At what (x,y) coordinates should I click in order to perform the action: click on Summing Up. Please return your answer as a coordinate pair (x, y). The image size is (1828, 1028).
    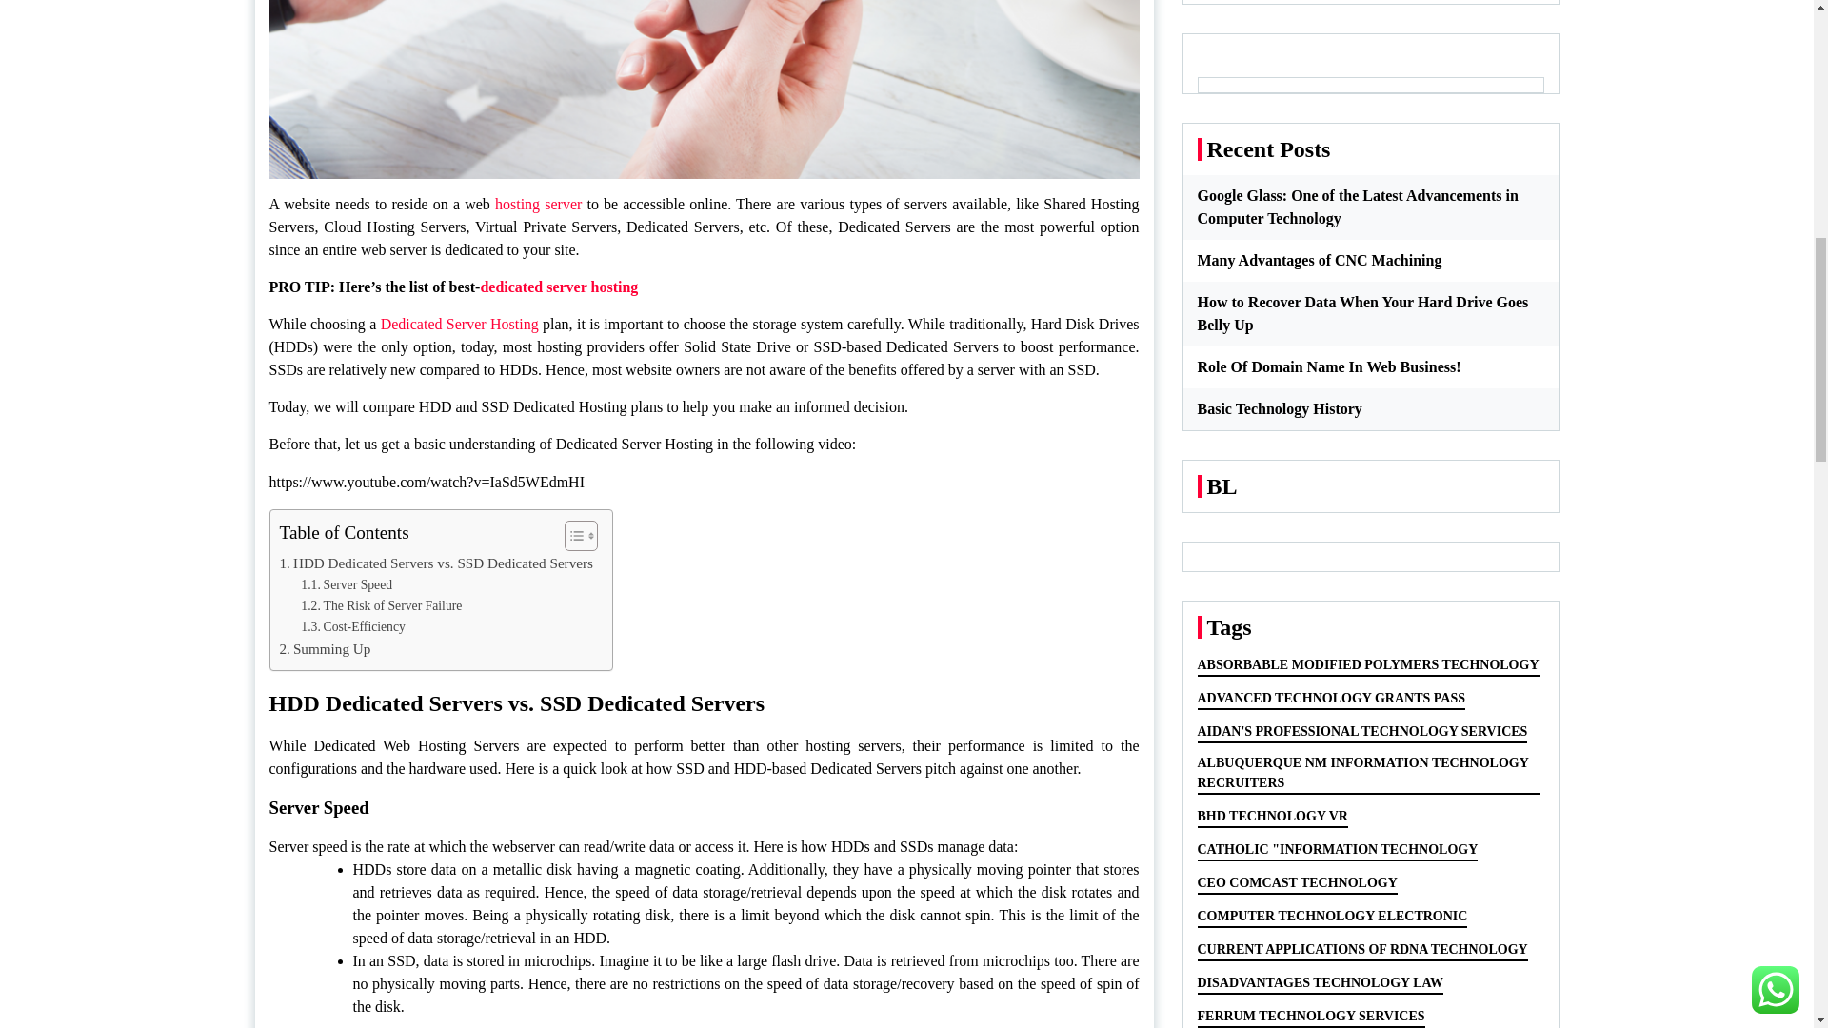
    Looking at the image, I should click on (325, 649).